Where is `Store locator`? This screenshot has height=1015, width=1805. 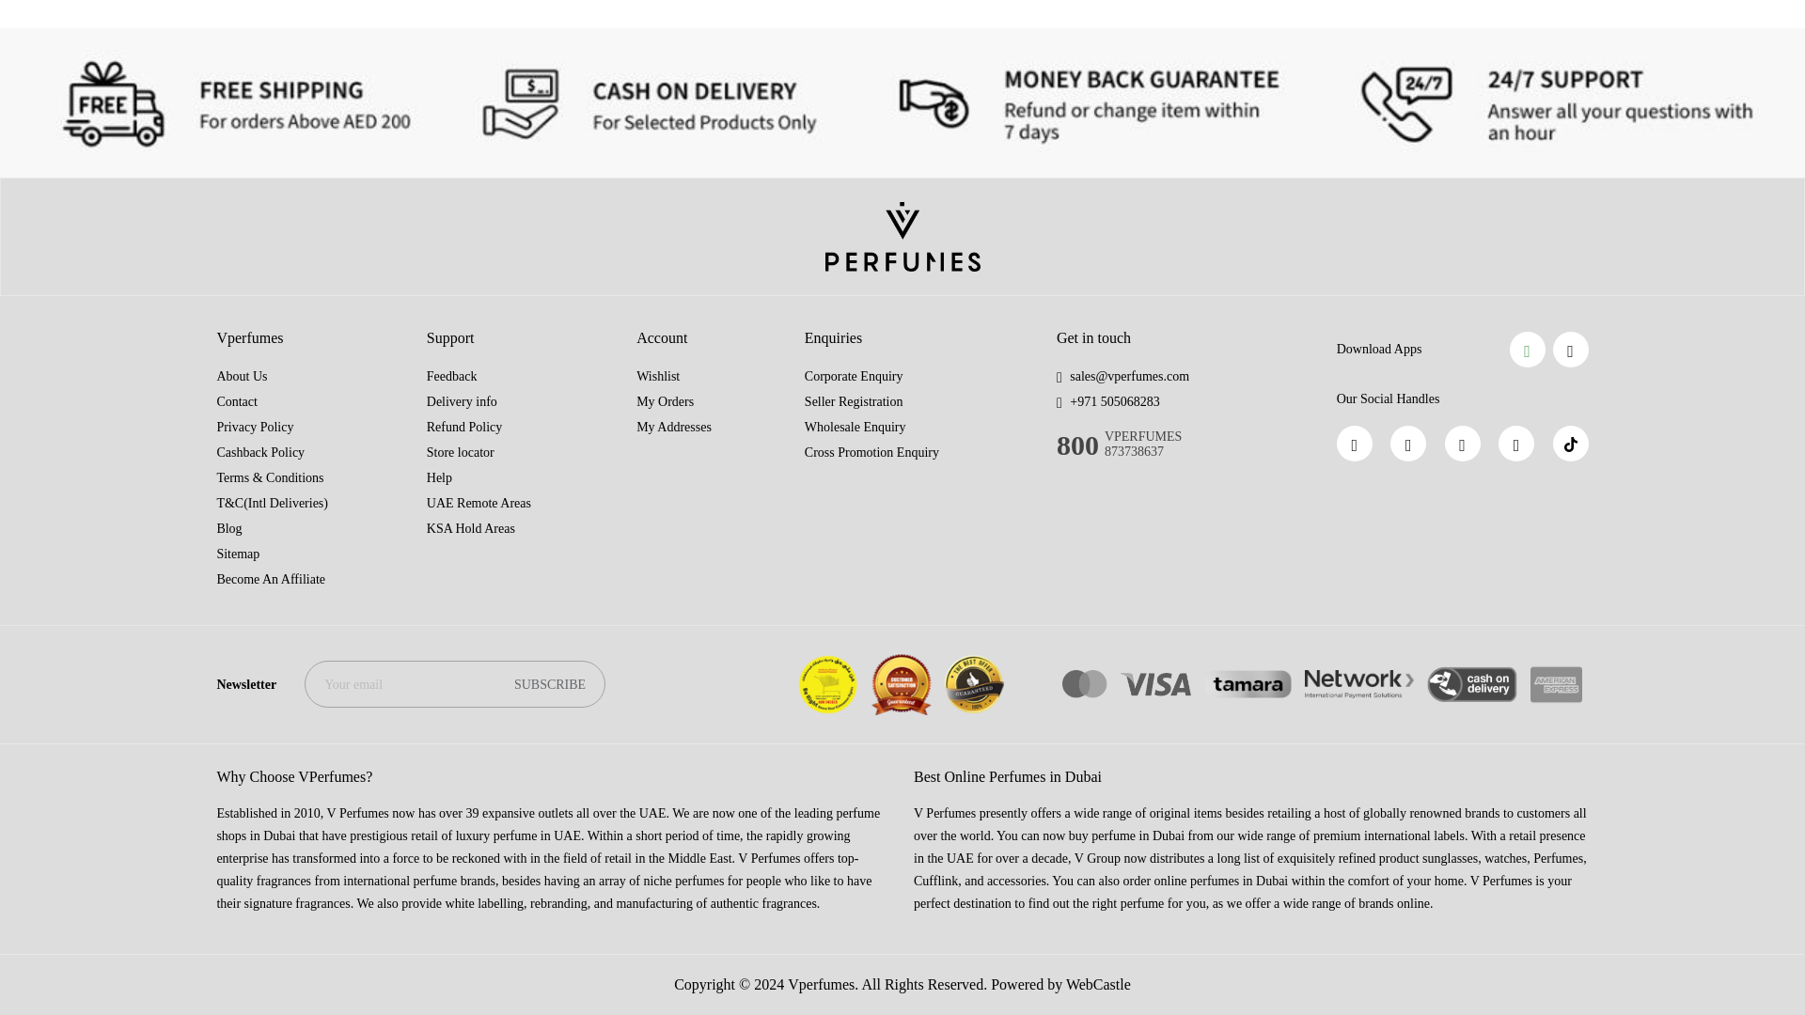
Store locator is located at coordinates (461, 453).